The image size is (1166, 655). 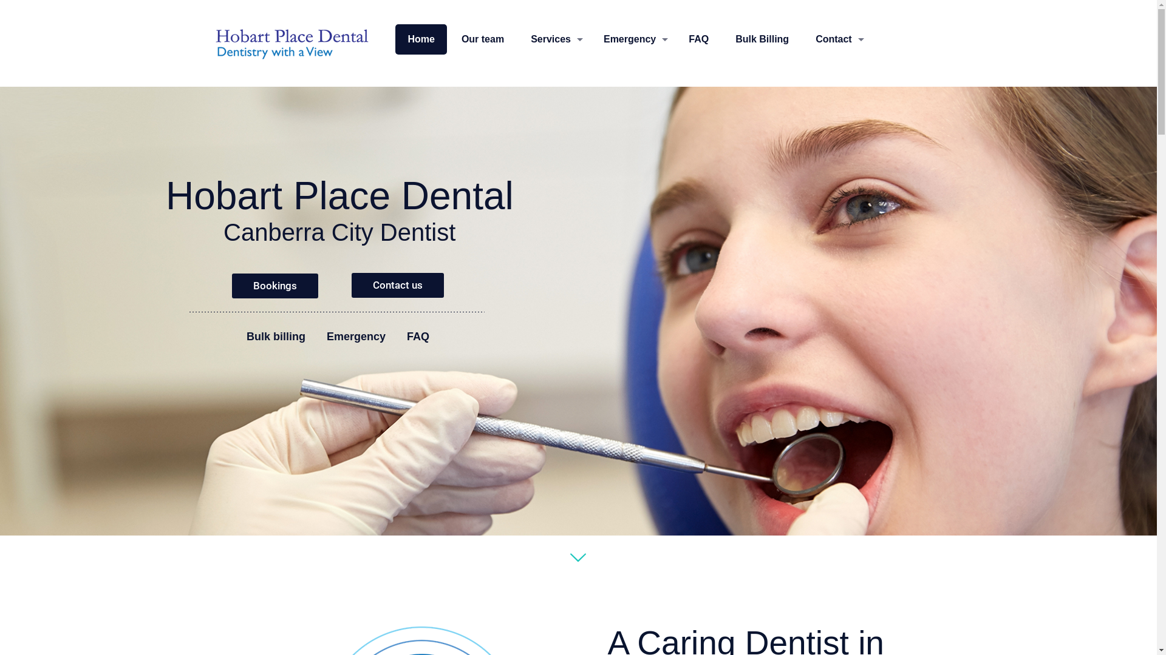 I want to click on Bulk billing, so click(x=276, y=337).